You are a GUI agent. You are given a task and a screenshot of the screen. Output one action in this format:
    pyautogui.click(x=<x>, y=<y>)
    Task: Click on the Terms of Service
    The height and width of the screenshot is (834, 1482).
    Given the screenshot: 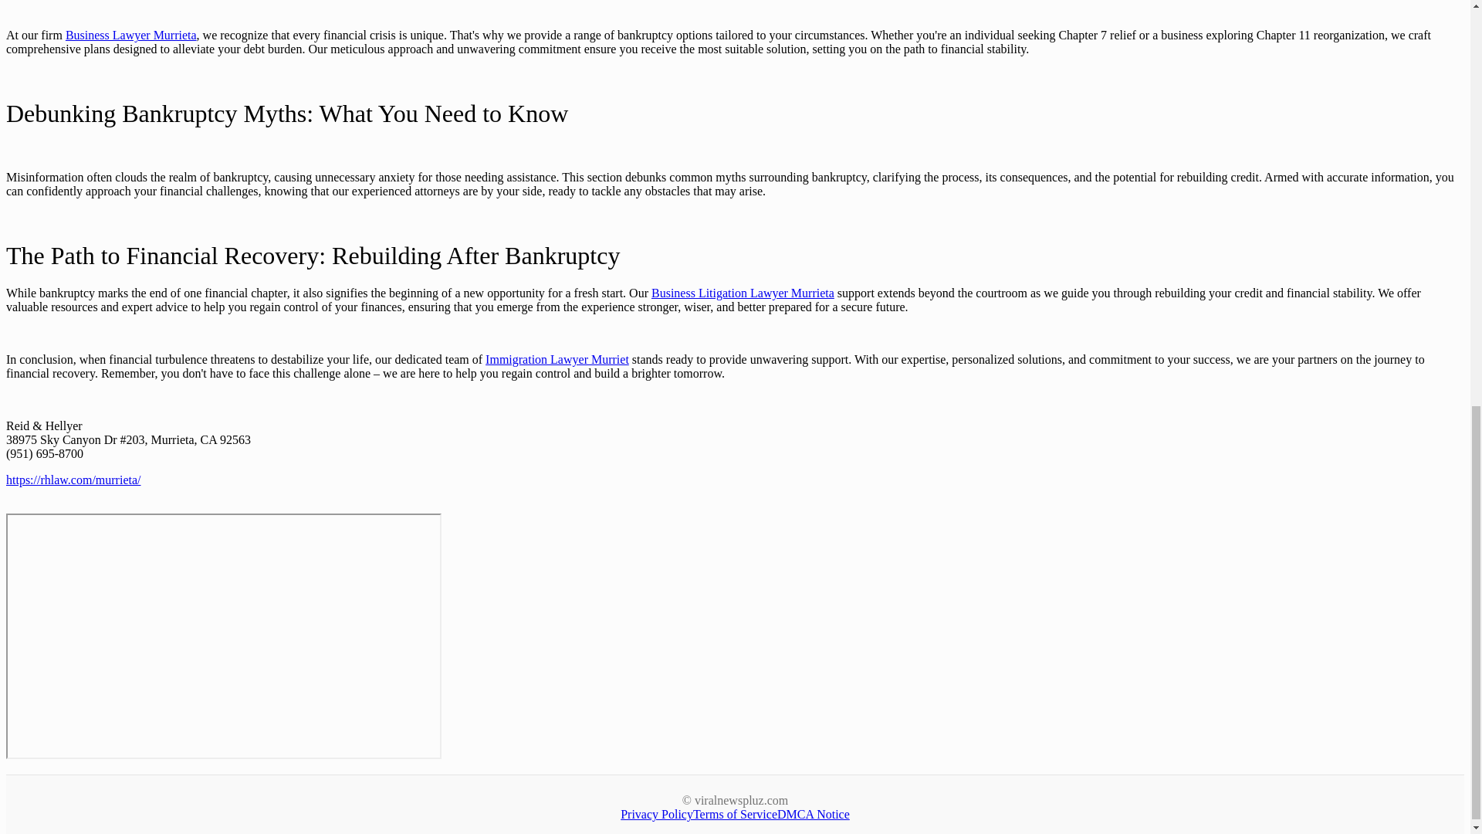 What is the action you would take?
    pyautogui.click(x=735, y=814)
    